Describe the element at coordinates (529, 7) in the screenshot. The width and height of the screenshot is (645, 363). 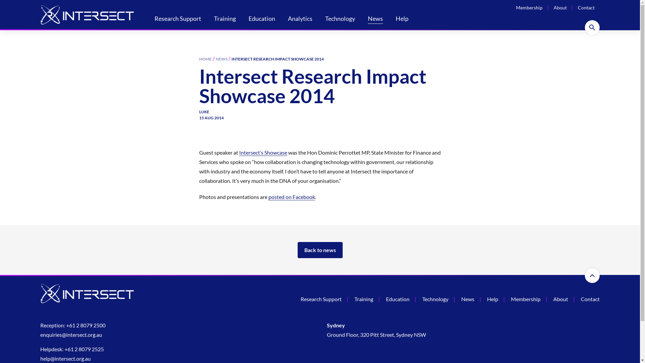
I see `Membership` at that location.